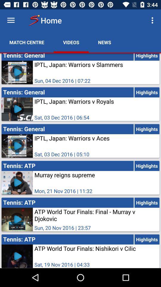 The width and height of the screenshot is (161, 287). What do you see at coordinates (11, 20) in the screenshot?
I see `select the icon above the match centre` at bounding box center [11, 20].